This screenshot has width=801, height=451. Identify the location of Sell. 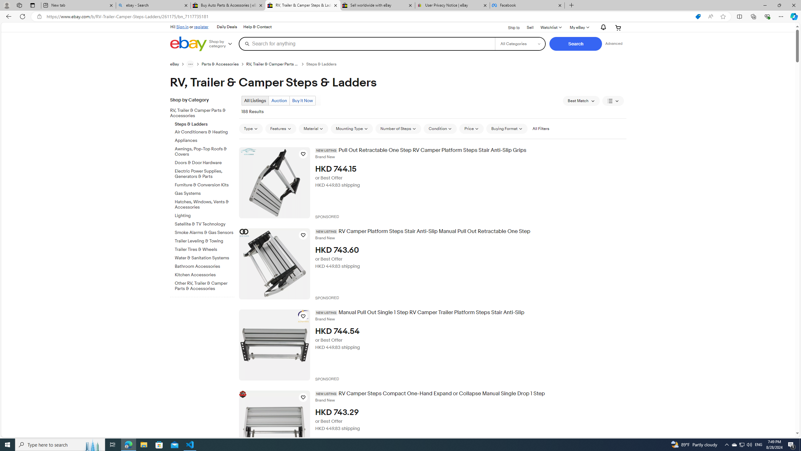
(530, 28).